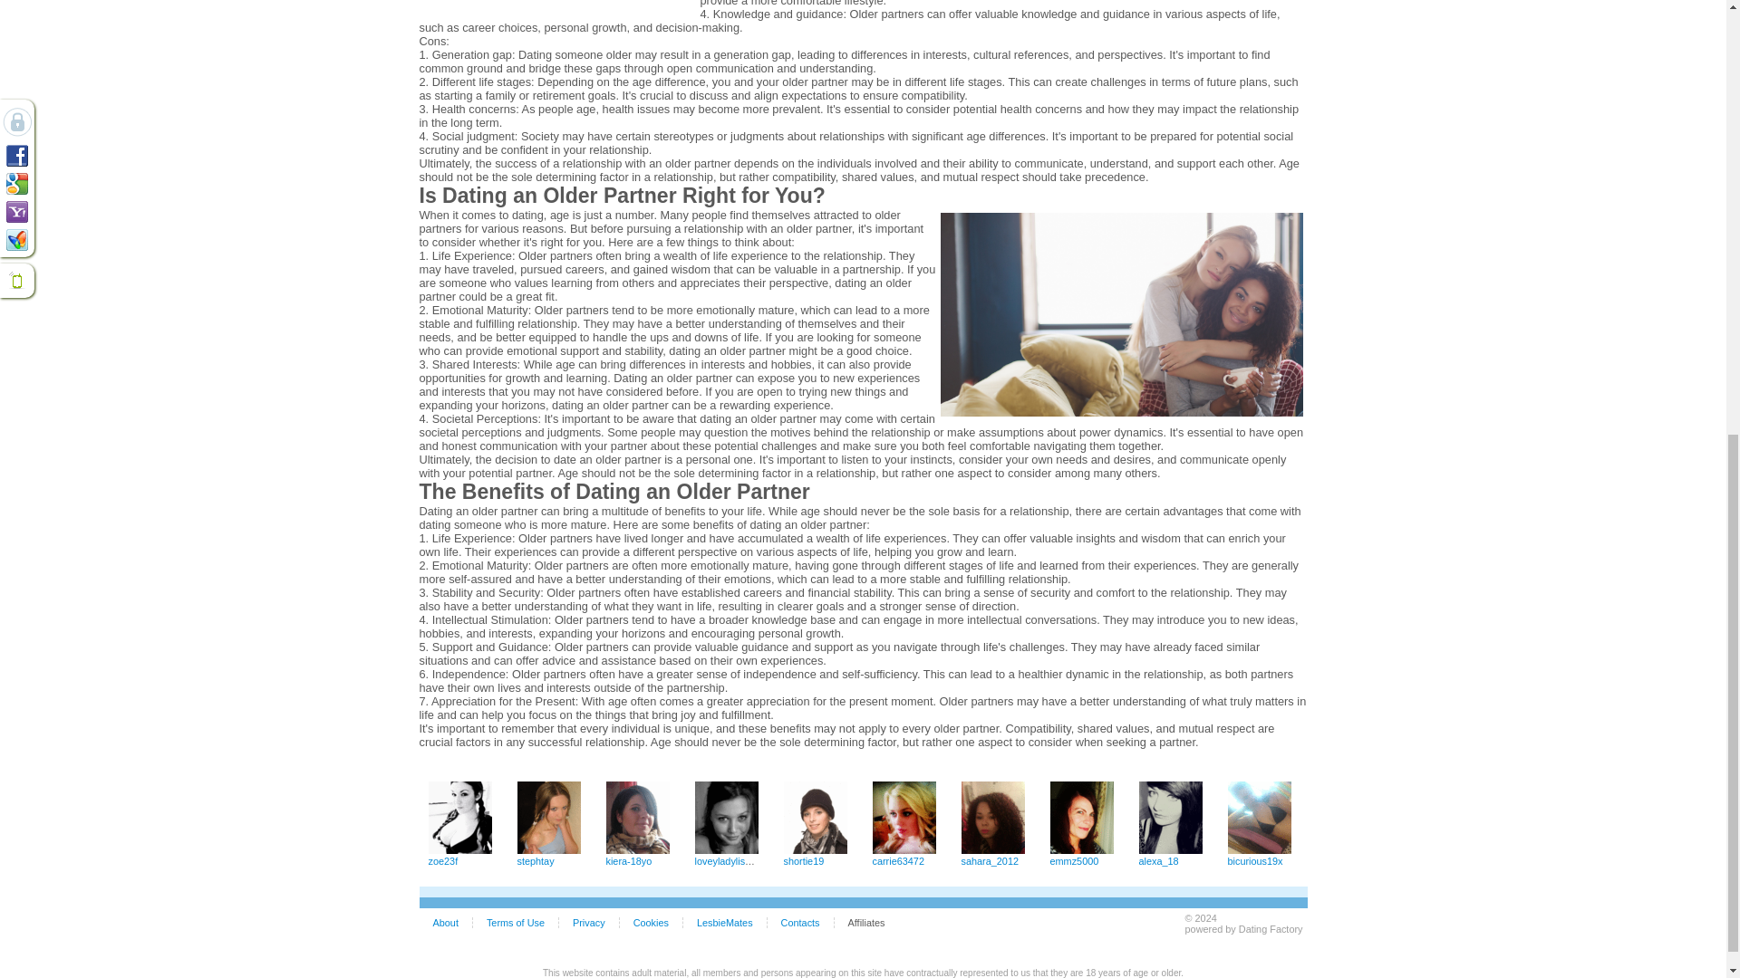 Image resolution: width=1740 pixels, height=978 pixels. Describe the element at coordinates (547, 850) in the screenshot. I see `stephtay` at that location.